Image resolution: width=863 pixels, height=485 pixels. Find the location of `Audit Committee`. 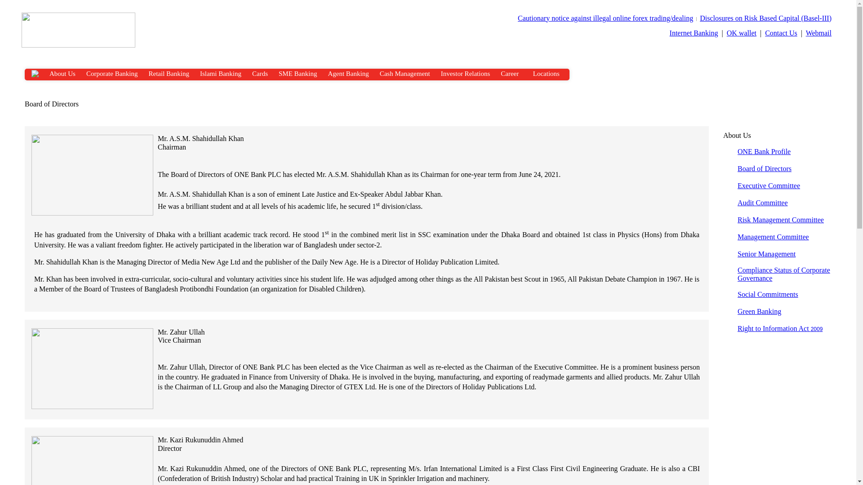

Audit Committee is located at coordinates (763, 203).